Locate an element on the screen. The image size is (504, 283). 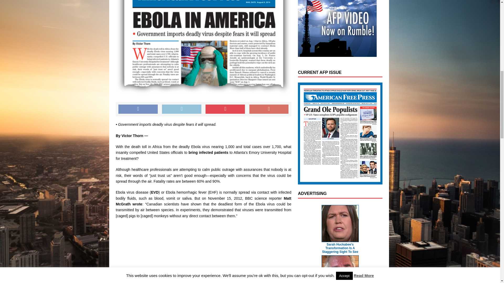
Pin This Post is located at coordinates (225, 109).